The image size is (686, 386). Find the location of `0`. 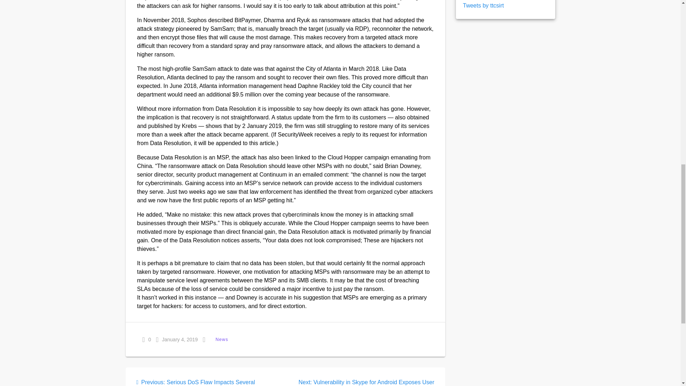

0 is located at coordinates (146, 340).